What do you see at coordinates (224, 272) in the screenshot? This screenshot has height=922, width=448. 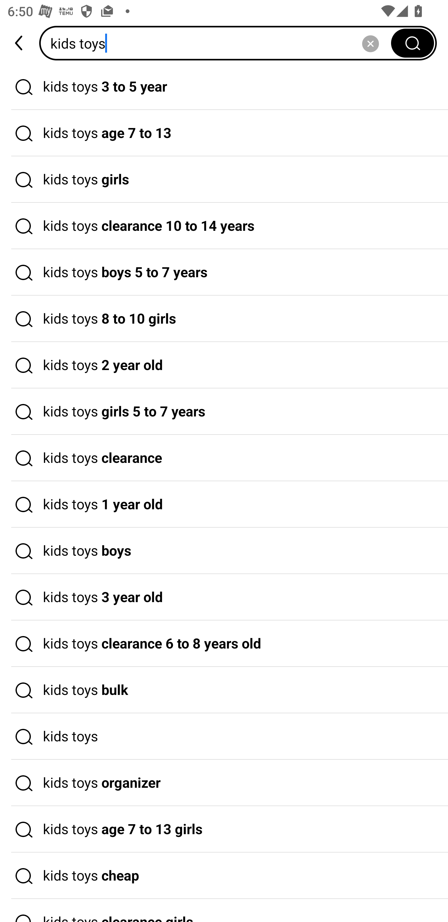 I see `kids toys boys 5 to 7 years` at bounding box center [224, 272].